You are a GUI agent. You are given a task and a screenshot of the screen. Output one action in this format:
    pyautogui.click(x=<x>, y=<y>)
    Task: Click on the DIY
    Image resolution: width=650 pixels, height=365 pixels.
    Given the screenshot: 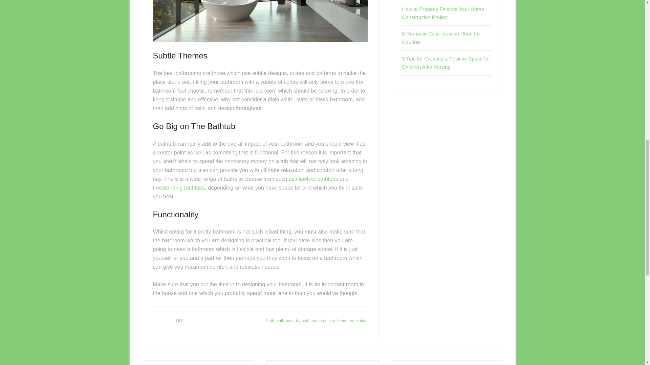 What is the action you would take?
    pyautogui.click(x=179, y=320)
    